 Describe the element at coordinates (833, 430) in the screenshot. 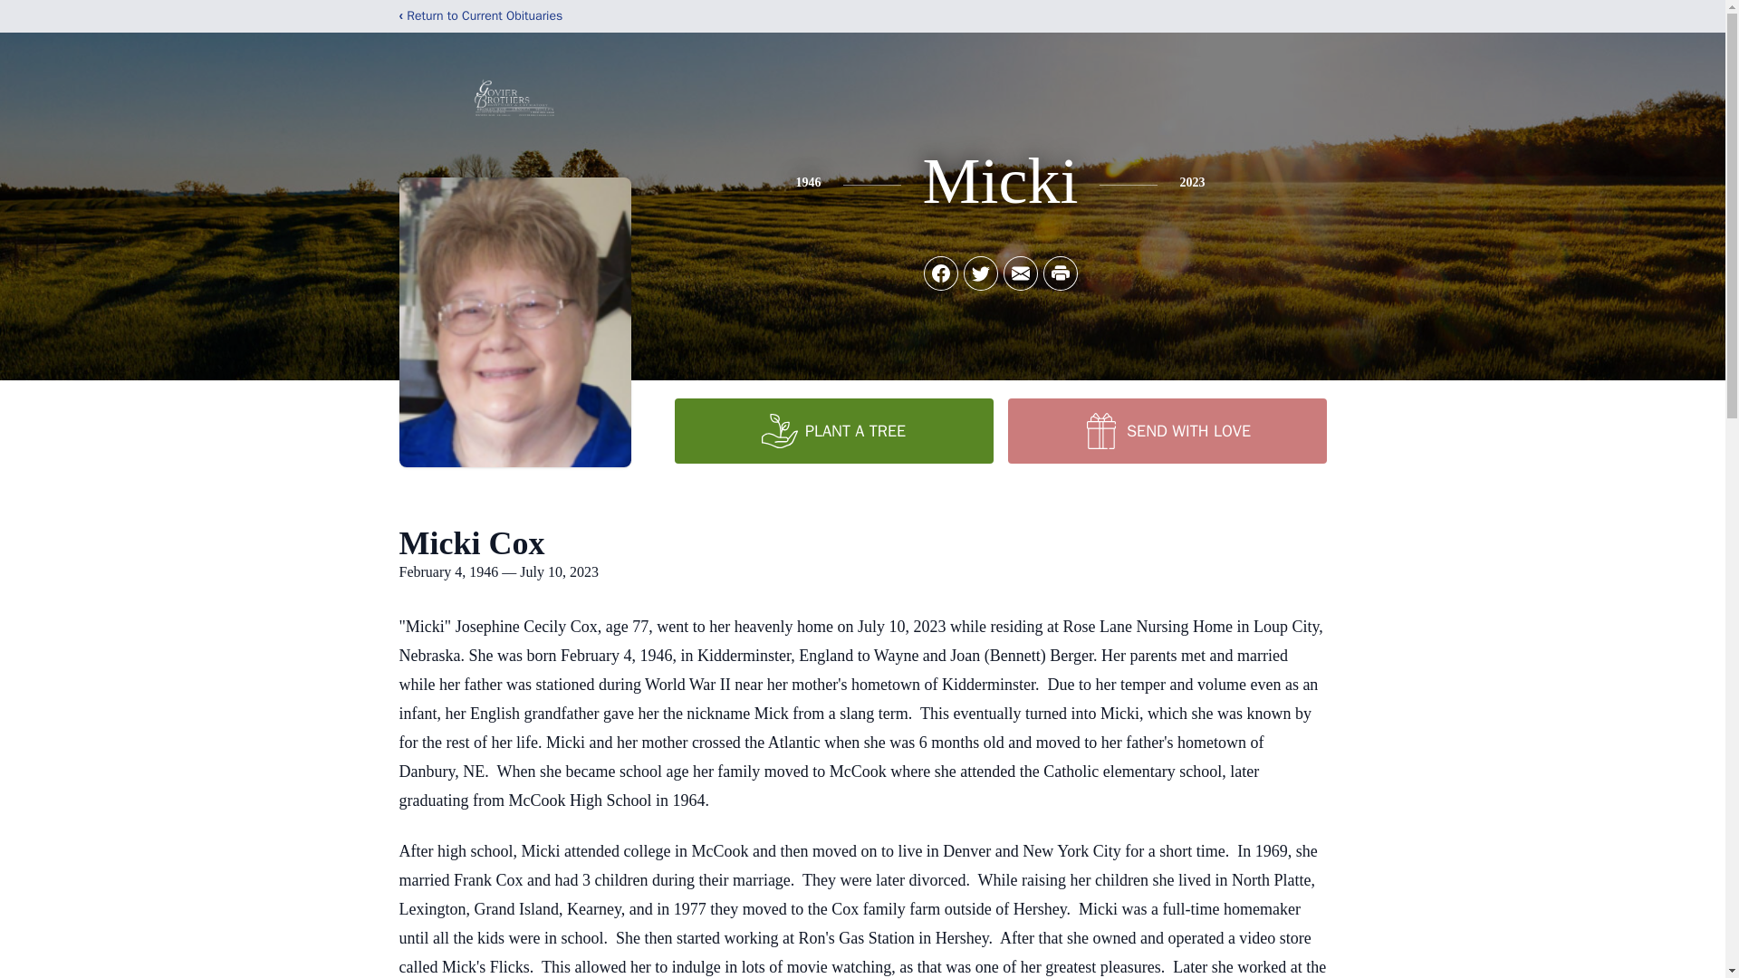

I see `PLANT A TREE` at that location.